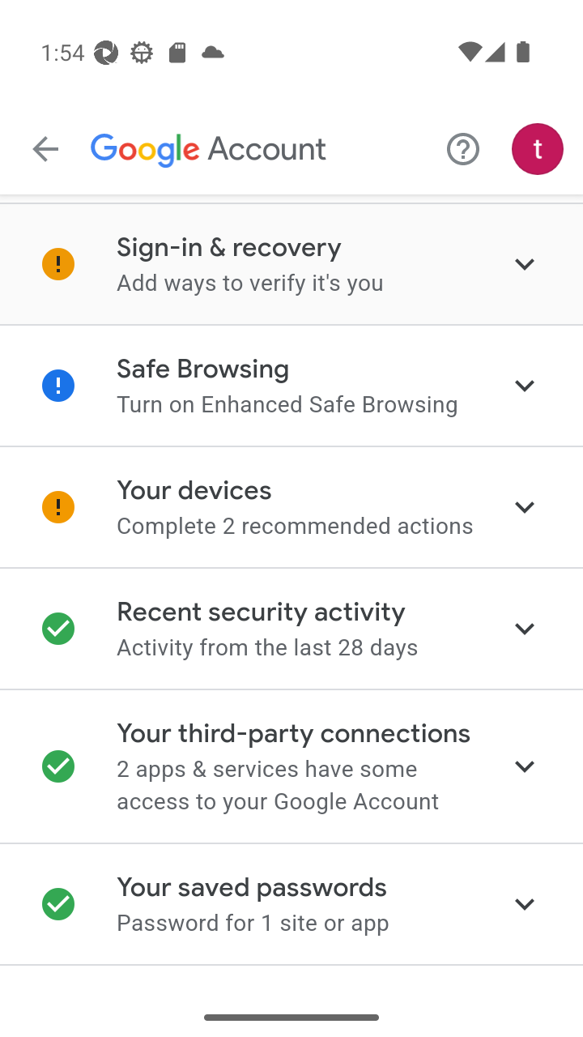  Describe the element at coordinates (45, 149) in the screenshot. I see `Navigate up` at that location.